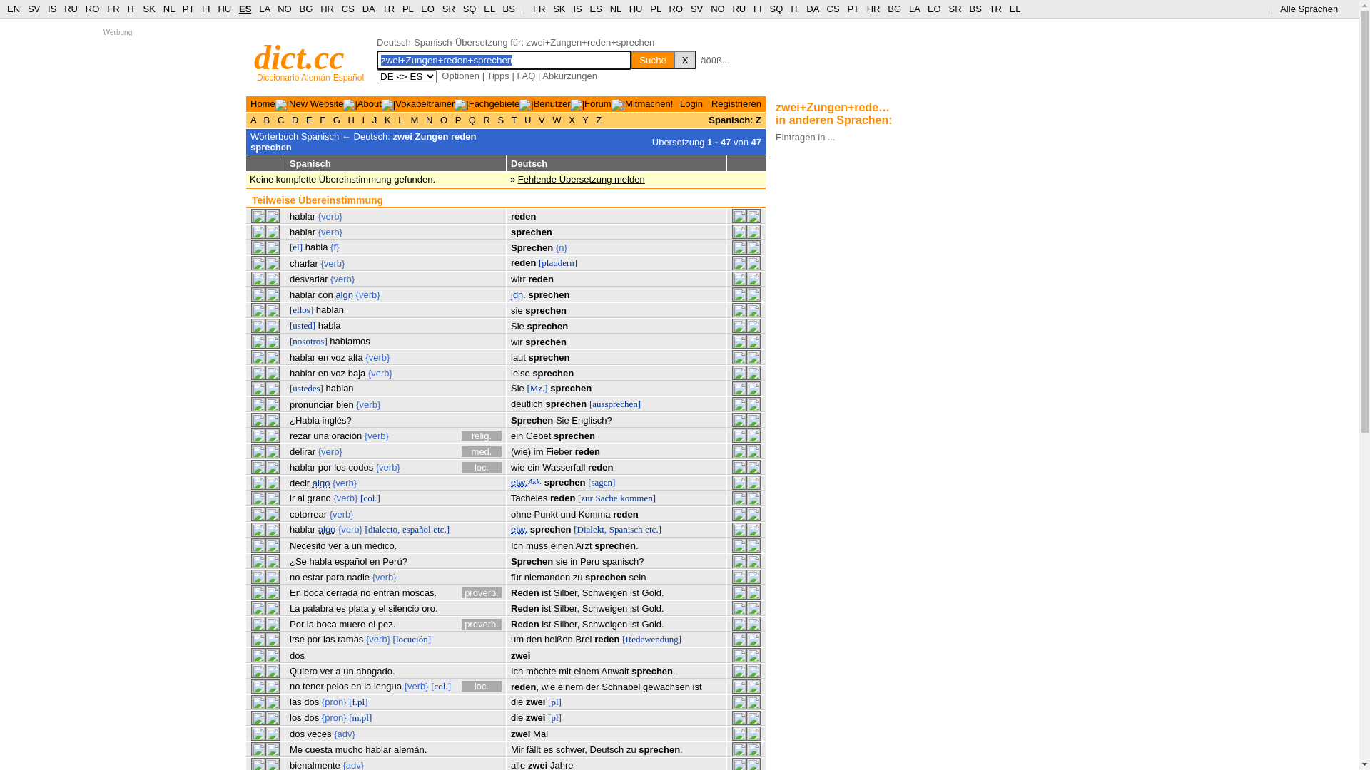  What do you see at coordinates (370, 498) in the screenshot?
I see `[col.]` at bounding box center [370, 498].